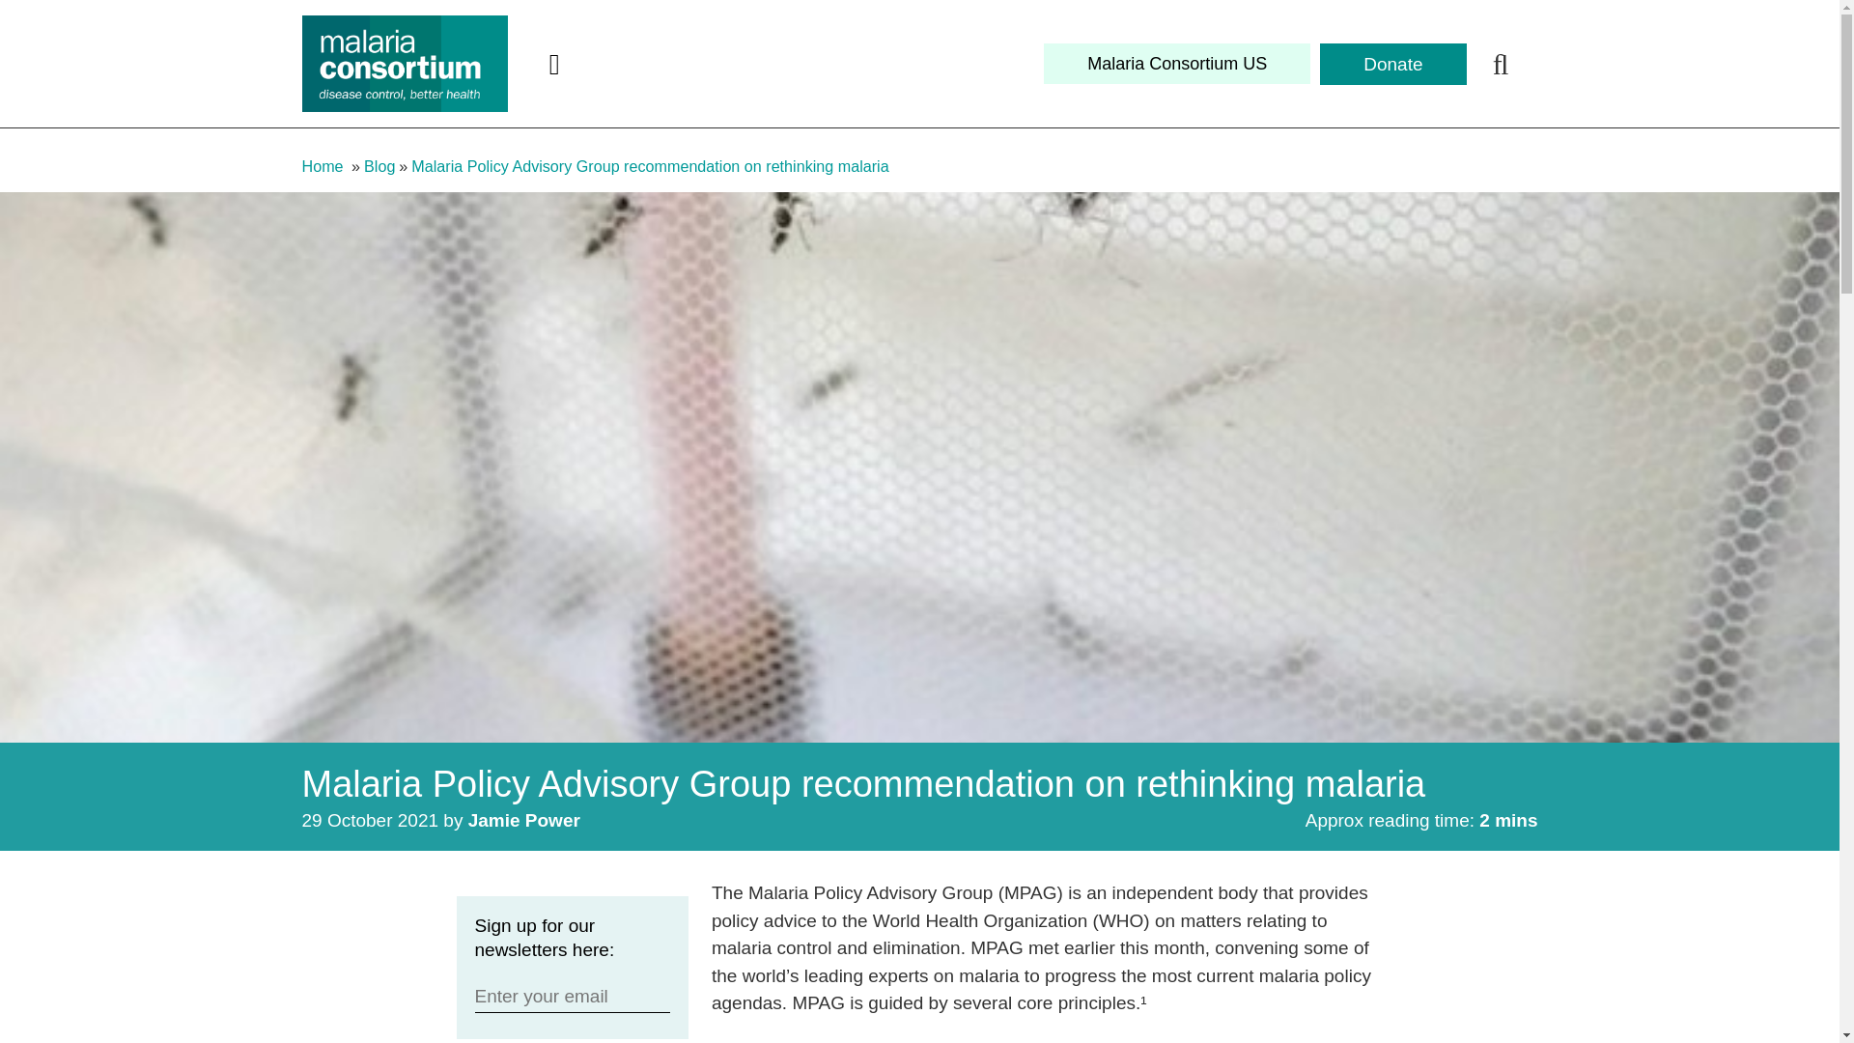 The width and height of the screenshot is (1854, 1043). Describe the element at coordinates (1392, 64) in the screenshot. I see `Donate` at that location.